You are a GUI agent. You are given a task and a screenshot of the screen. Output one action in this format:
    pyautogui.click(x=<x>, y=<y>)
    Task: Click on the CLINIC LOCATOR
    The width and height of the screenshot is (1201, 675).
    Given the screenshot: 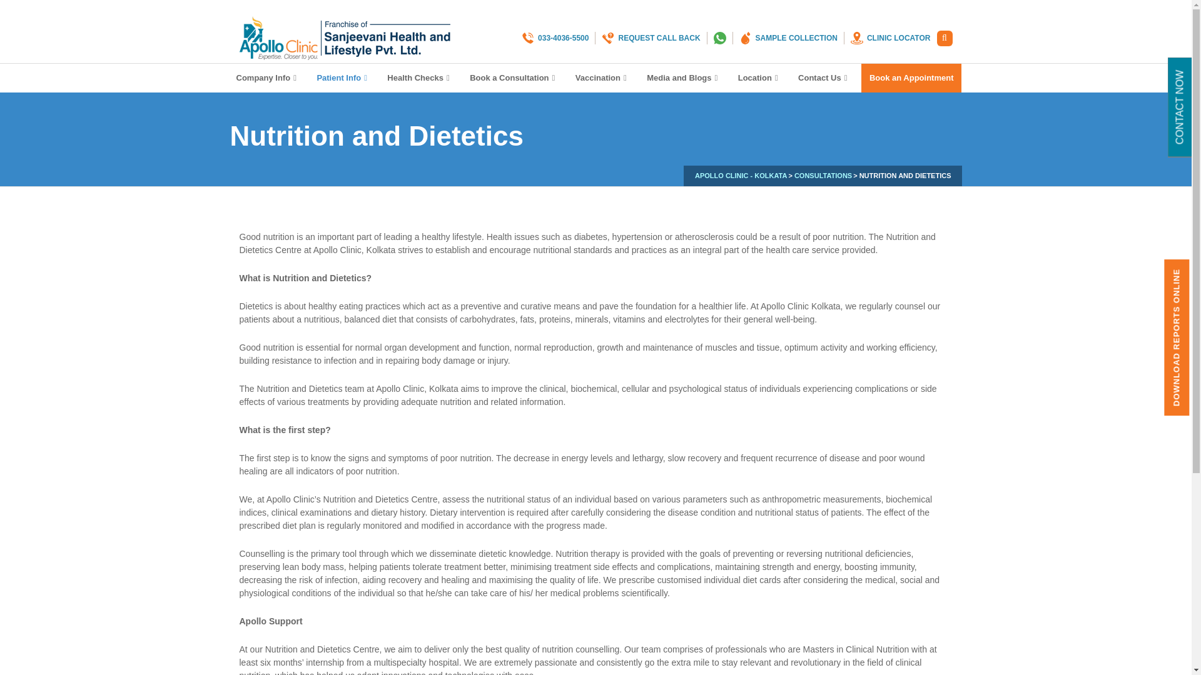 What is the action you would take?
    pyautogui.click(x=887, y=37)
    